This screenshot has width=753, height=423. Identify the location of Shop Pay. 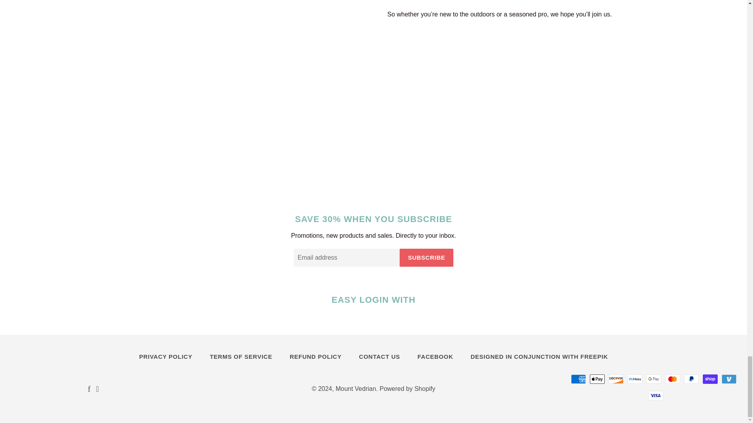
(710, 379).